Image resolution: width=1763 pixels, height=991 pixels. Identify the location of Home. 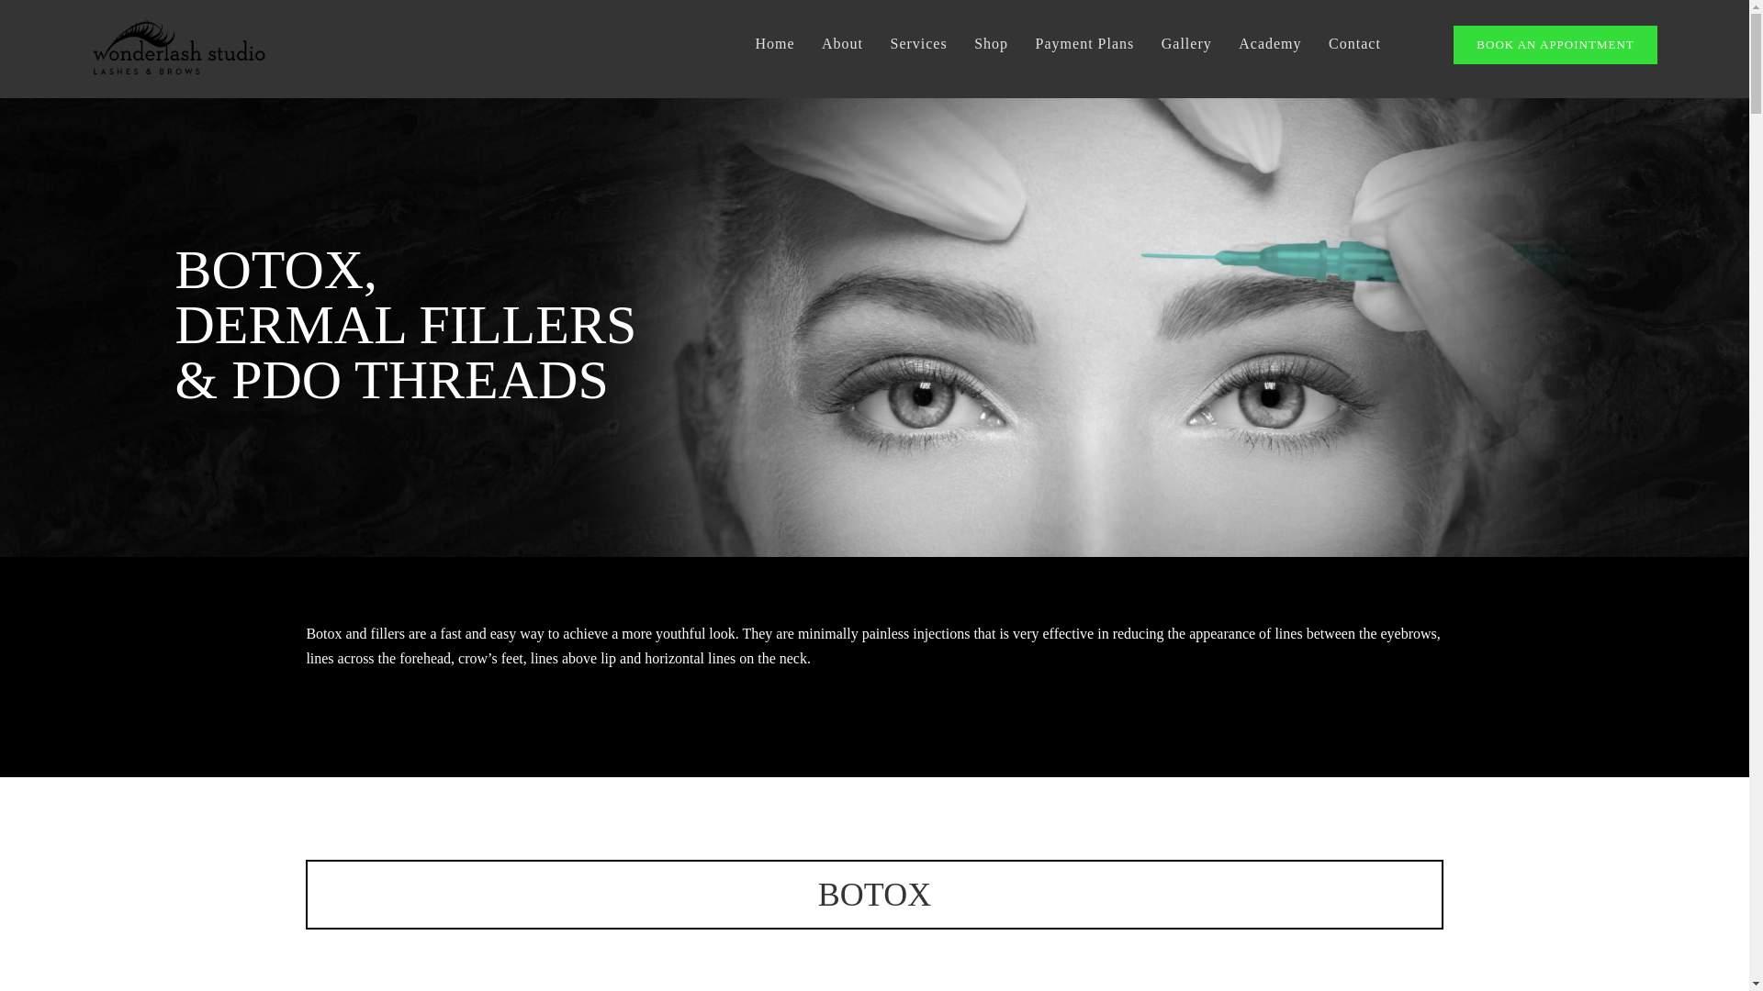
(774, 44).